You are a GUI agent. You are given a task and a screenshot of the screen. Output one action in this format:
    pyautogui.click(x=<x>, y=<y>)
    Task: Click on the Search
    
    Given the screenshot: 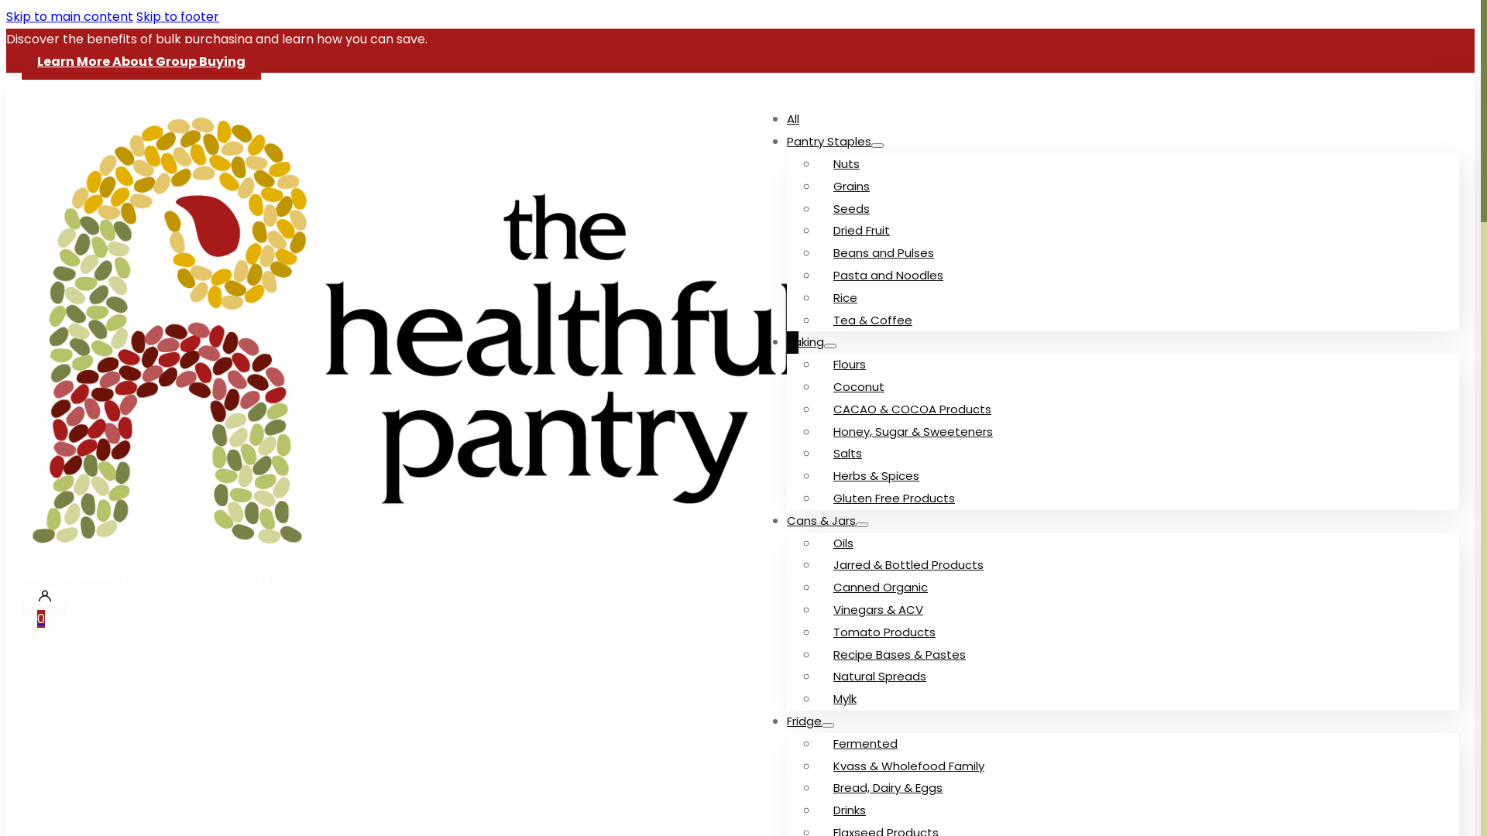 What is the action you would take?
    pyautogui.click(x=44, y=605)
    